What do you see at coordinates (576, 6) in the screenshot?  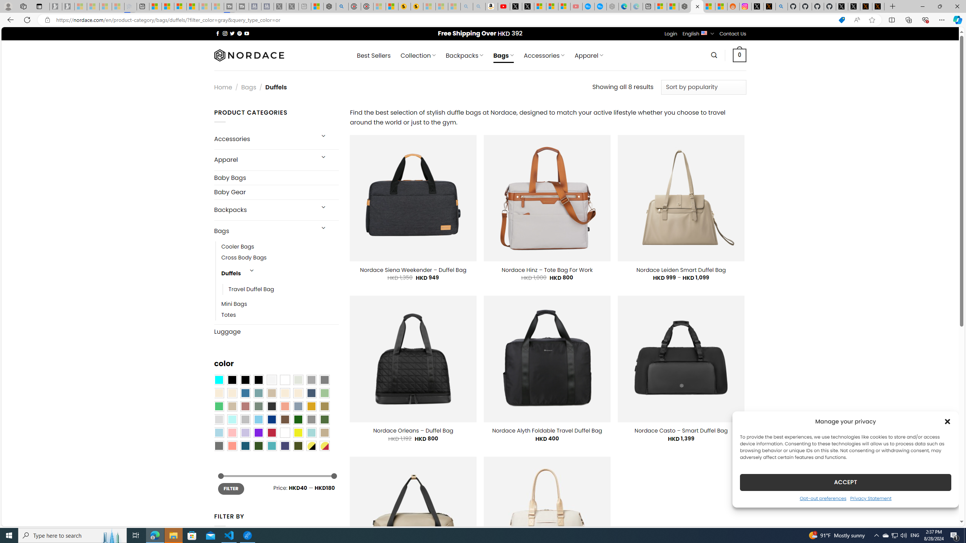 I see `Gloom - YouTube - Sleeping` at bounding box center [576, 6].